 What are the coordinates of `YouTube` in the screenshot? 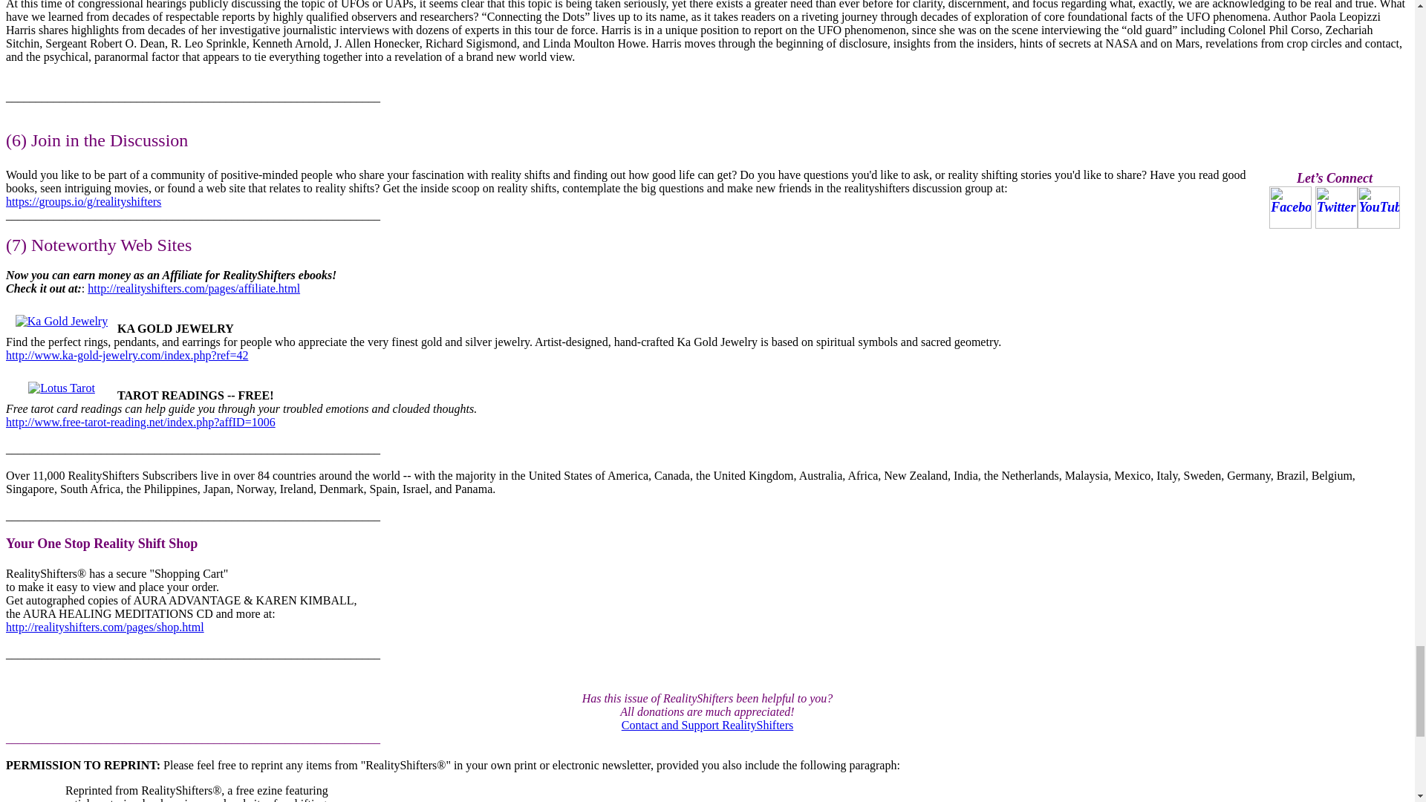 It's located at (1378, 206).